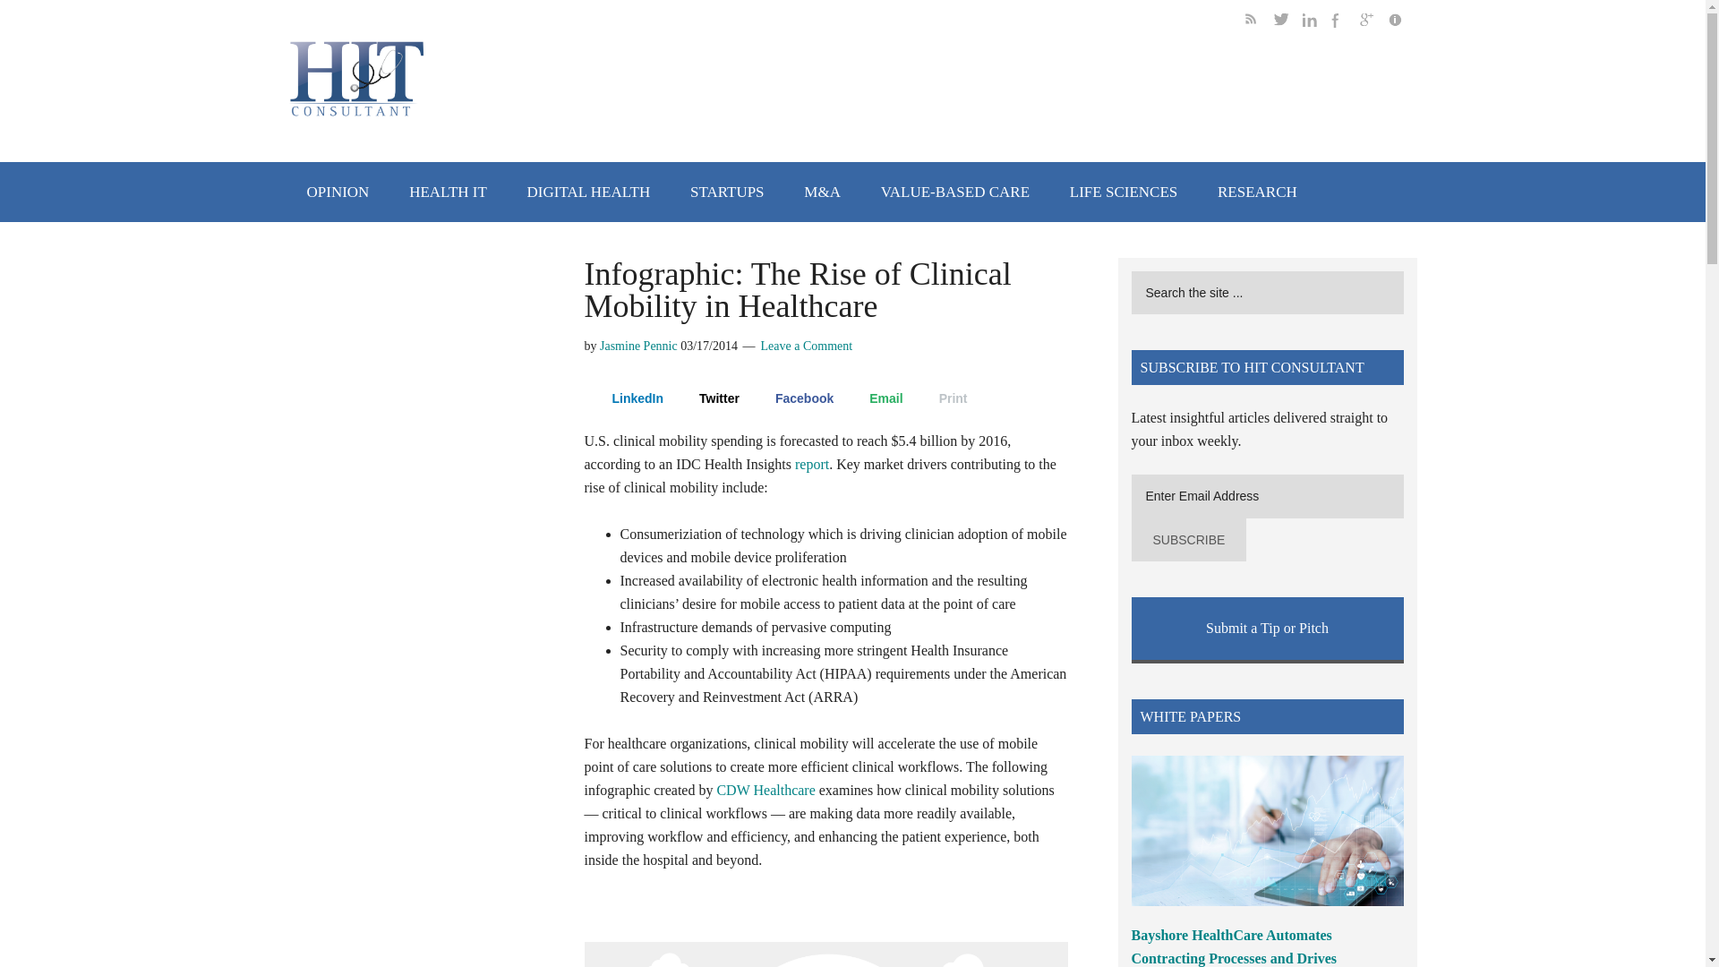  Describe the element at coordinates (448, 192) in the screenshot. I see `HEALTH IT` at that location.